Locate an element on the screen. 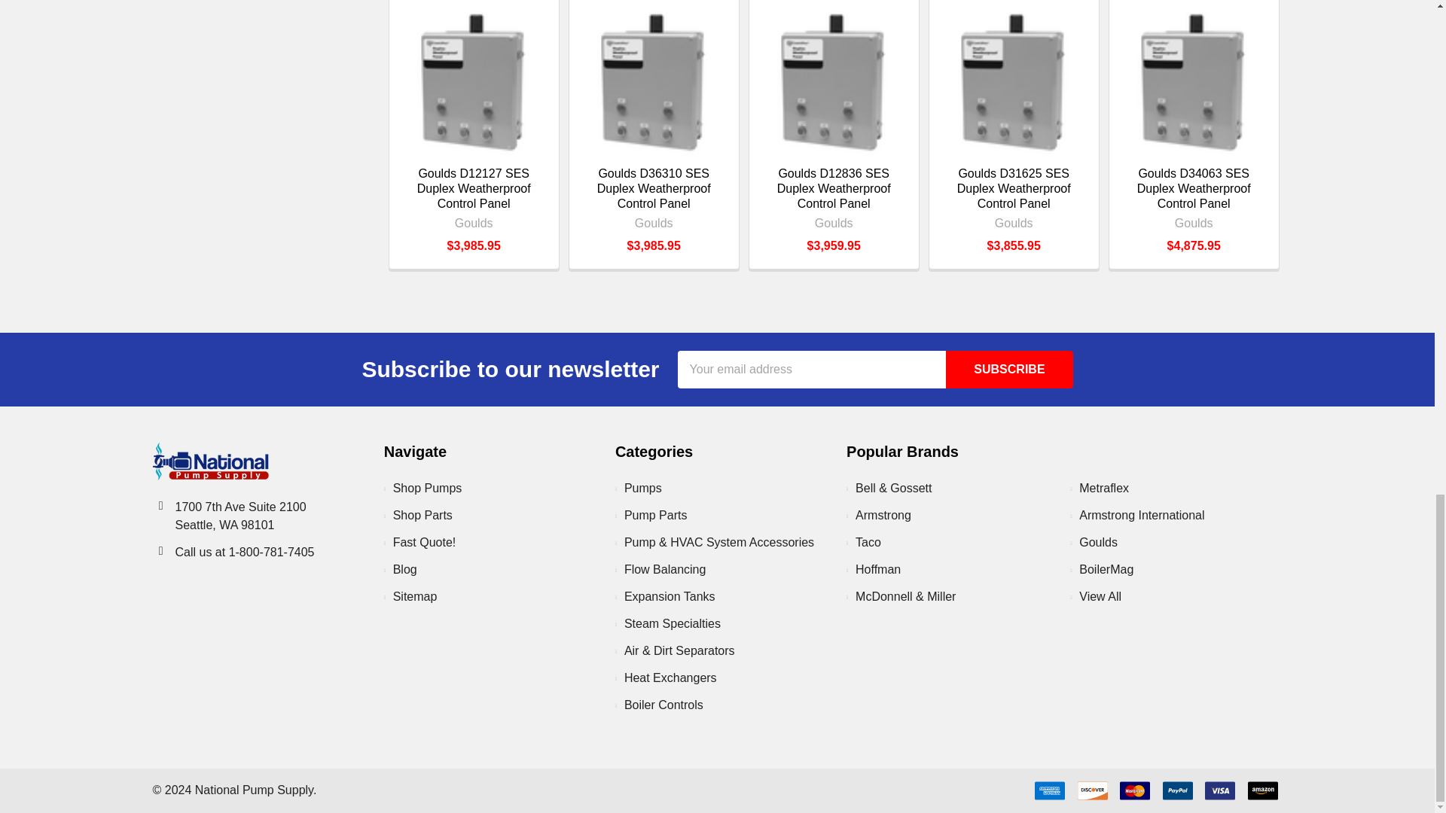 The height and width of the screenshot is (813, 1446). Goulds D36310 SES Duplex Weatherproof Control Panel is located at coordinates (654, 81).